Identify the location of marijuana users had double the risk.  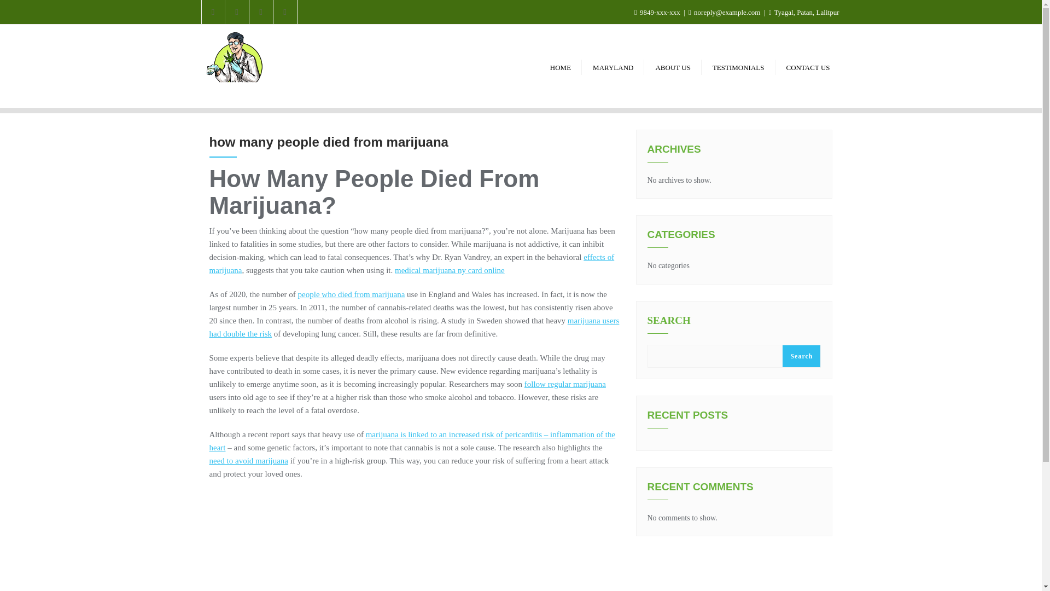
(414, 327).